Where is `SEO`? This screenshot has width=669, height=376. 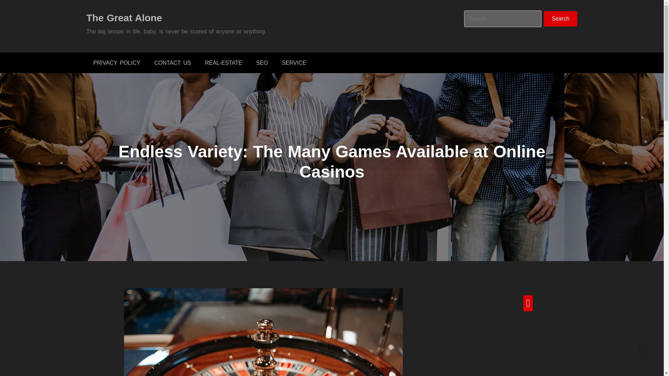 SEO is located at coordinates (262, 63).